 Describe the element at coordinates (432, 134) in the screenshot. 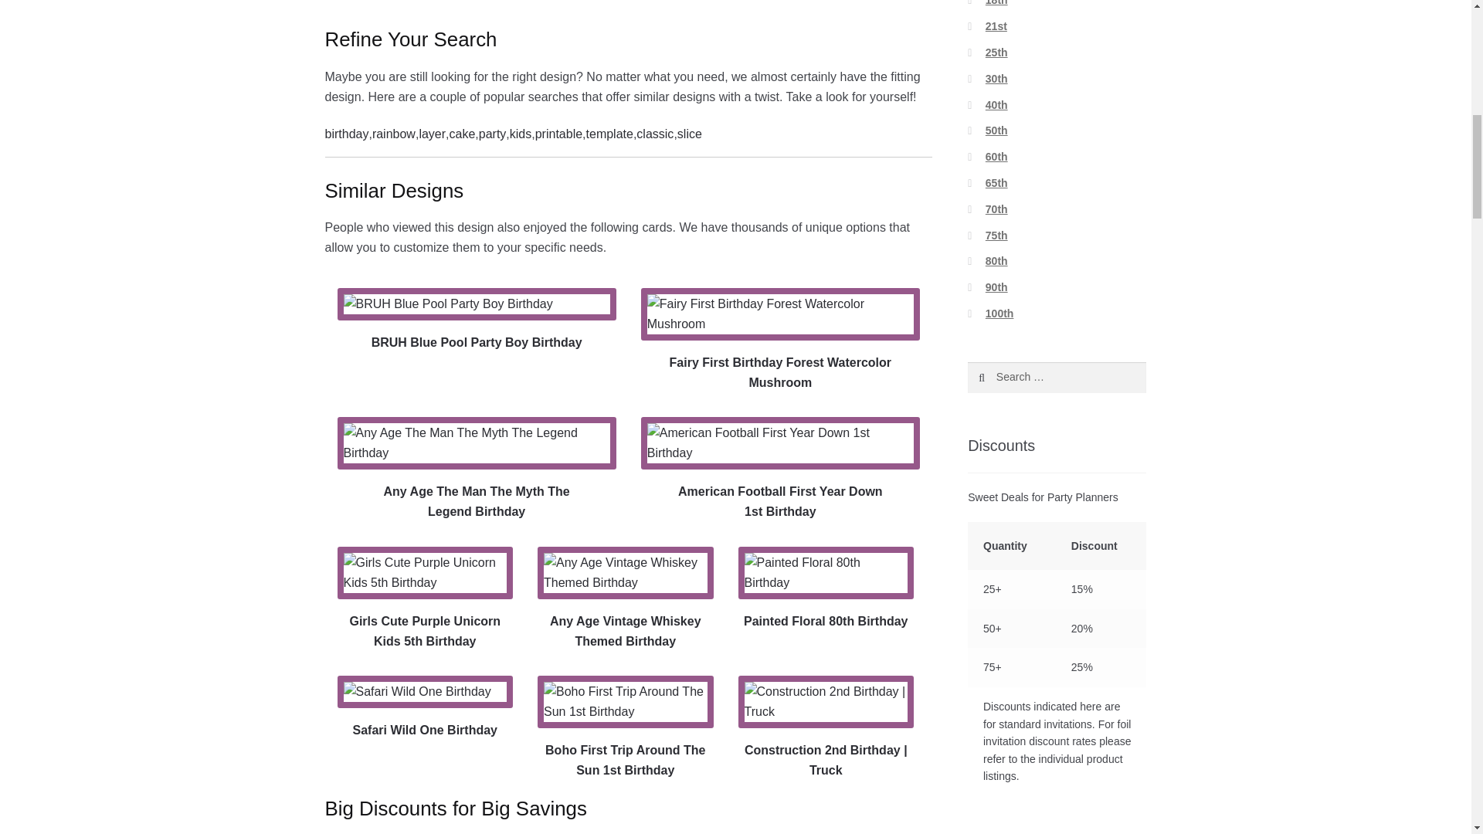

I see `layer` at that location.